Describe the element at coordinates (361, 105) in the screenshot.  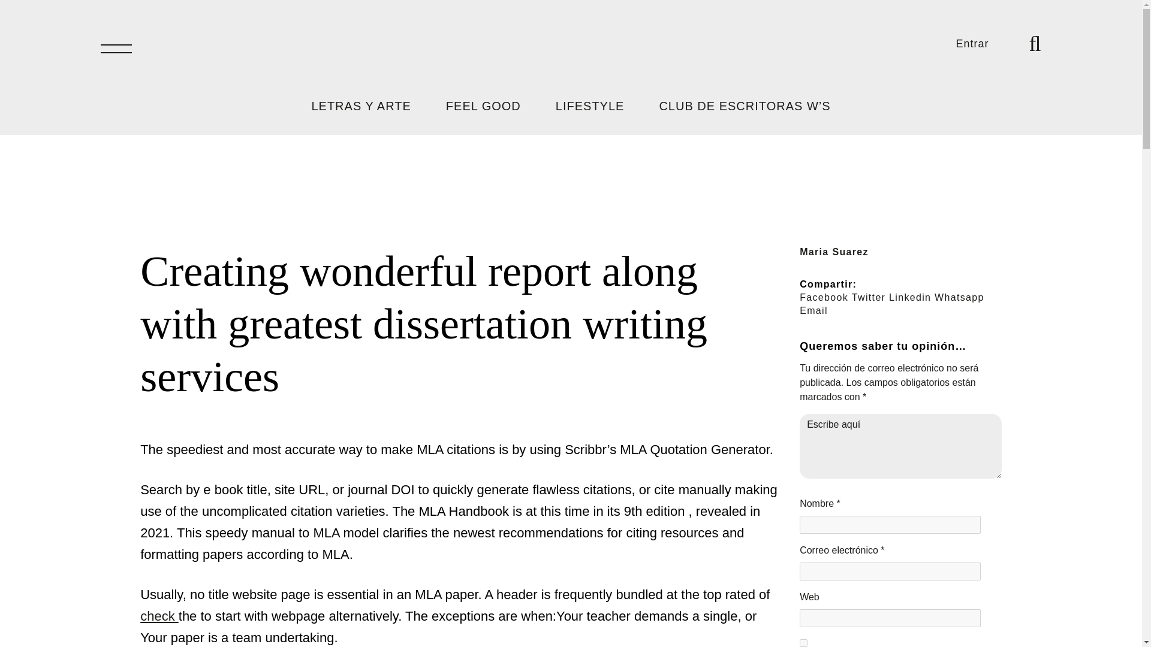
I see `LETRAS Y ARTE` at that location.